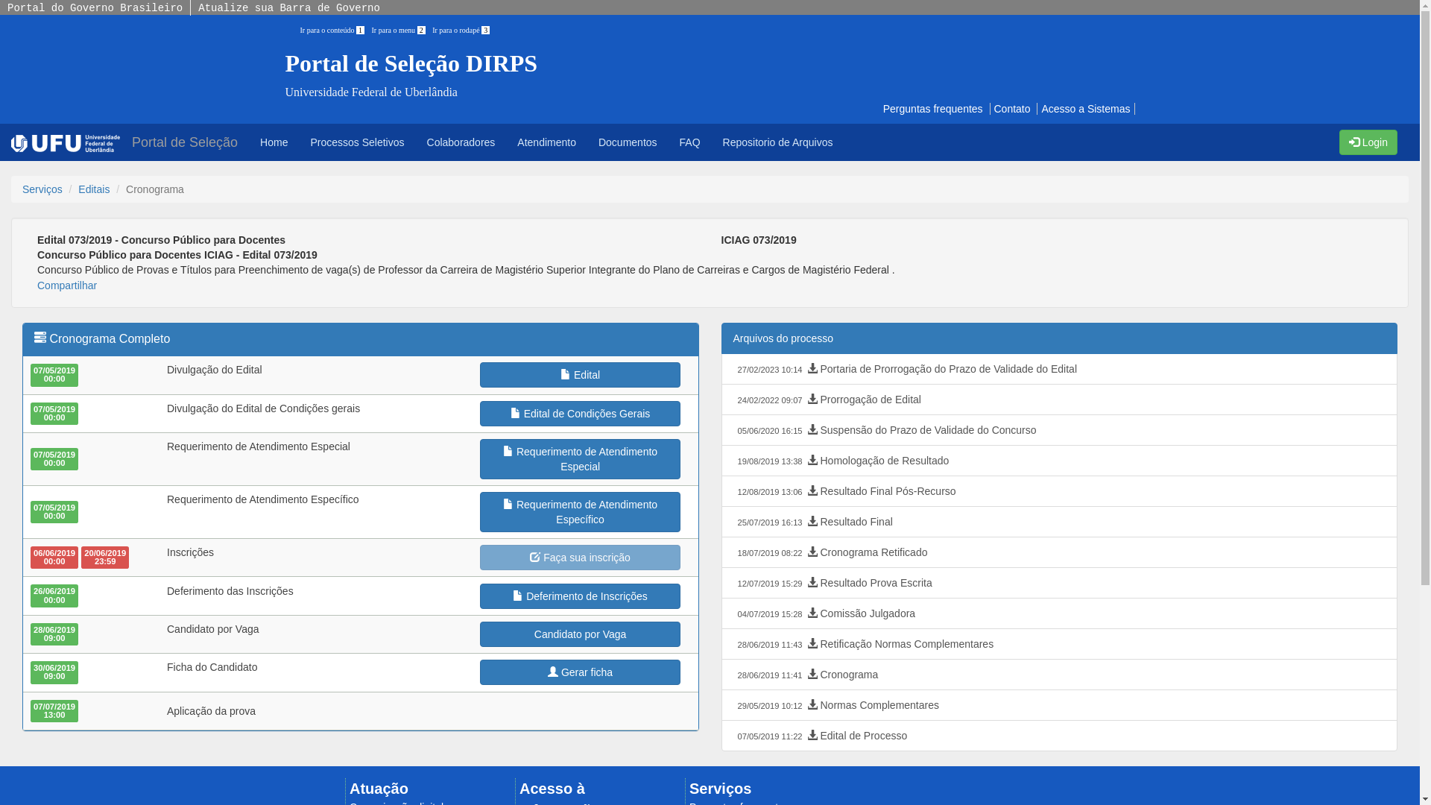 The height and width of the screenshot is (805, 1431). I want to click on Edital, so click(581, 375).